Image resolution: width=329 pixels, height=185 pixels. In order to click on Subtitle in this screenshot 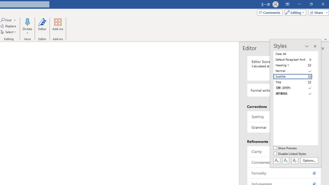, I will do `click(296, 77)`.